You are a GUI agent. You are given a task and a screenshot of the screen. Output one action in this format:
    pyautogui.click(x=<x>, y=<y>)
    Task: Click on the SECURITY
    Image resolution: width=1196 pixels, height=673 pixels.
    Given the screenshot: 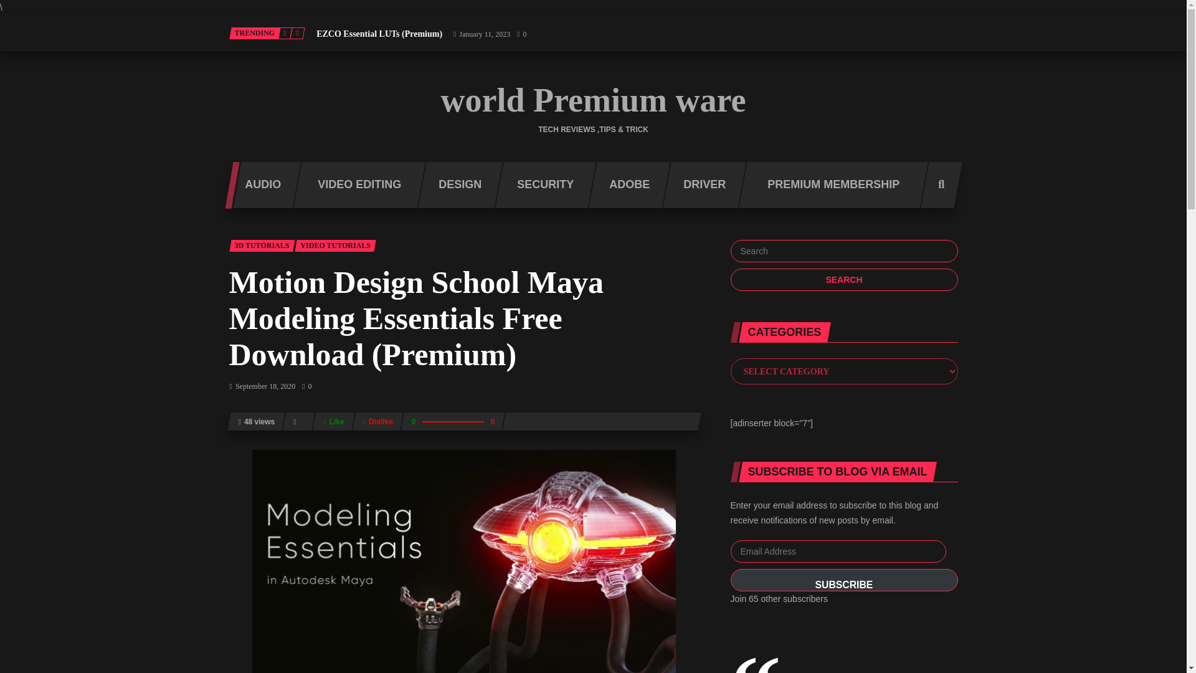 What is the action you would take?
    pyautogui.click(x=540, y=185)
    